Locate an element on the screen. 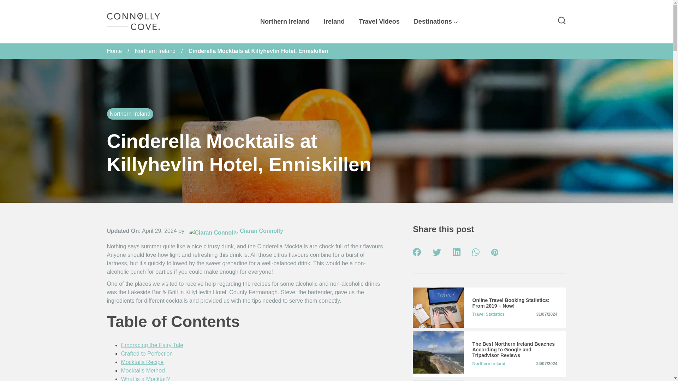 This screenshot has width=678, height=381. Northern Ireland is located at coordinates (285, 22).